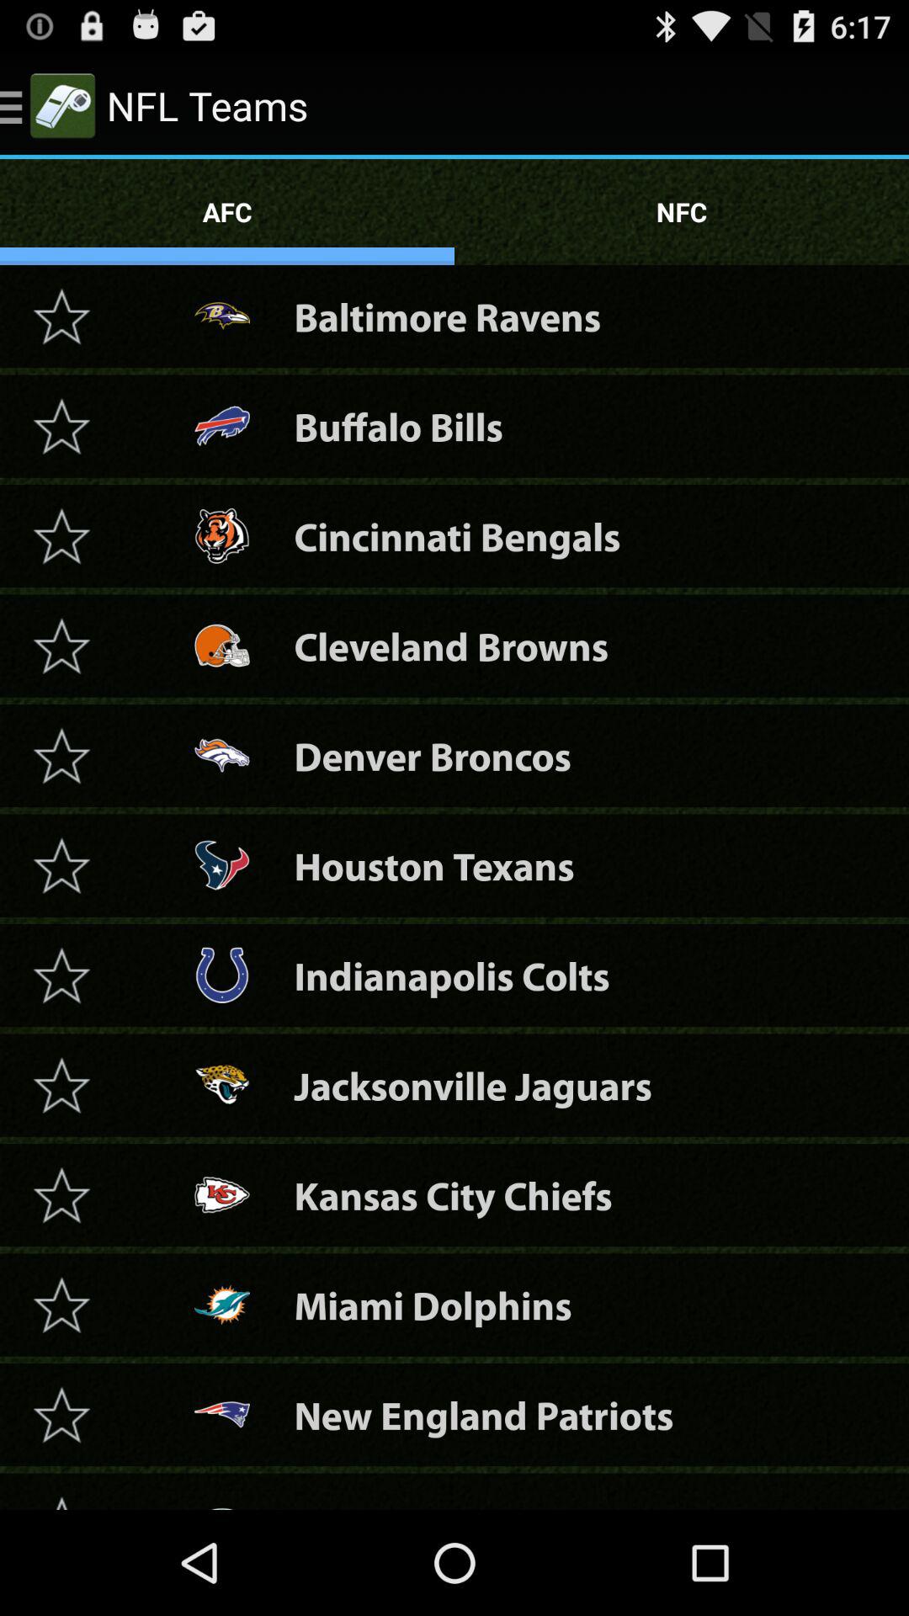 Image resolution: width=909 pixels, height=1616 pixels. Describe the element at coordinates (61, 535) in the screenshot. I see `add to favorits` at that location.